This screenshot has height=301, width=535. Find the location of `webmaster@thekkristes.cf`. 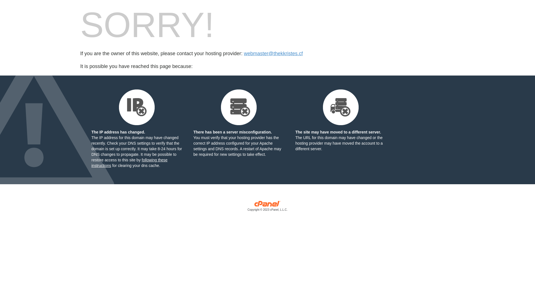

webmaster@thekkristes.cf is located at coordinates (273, 54).